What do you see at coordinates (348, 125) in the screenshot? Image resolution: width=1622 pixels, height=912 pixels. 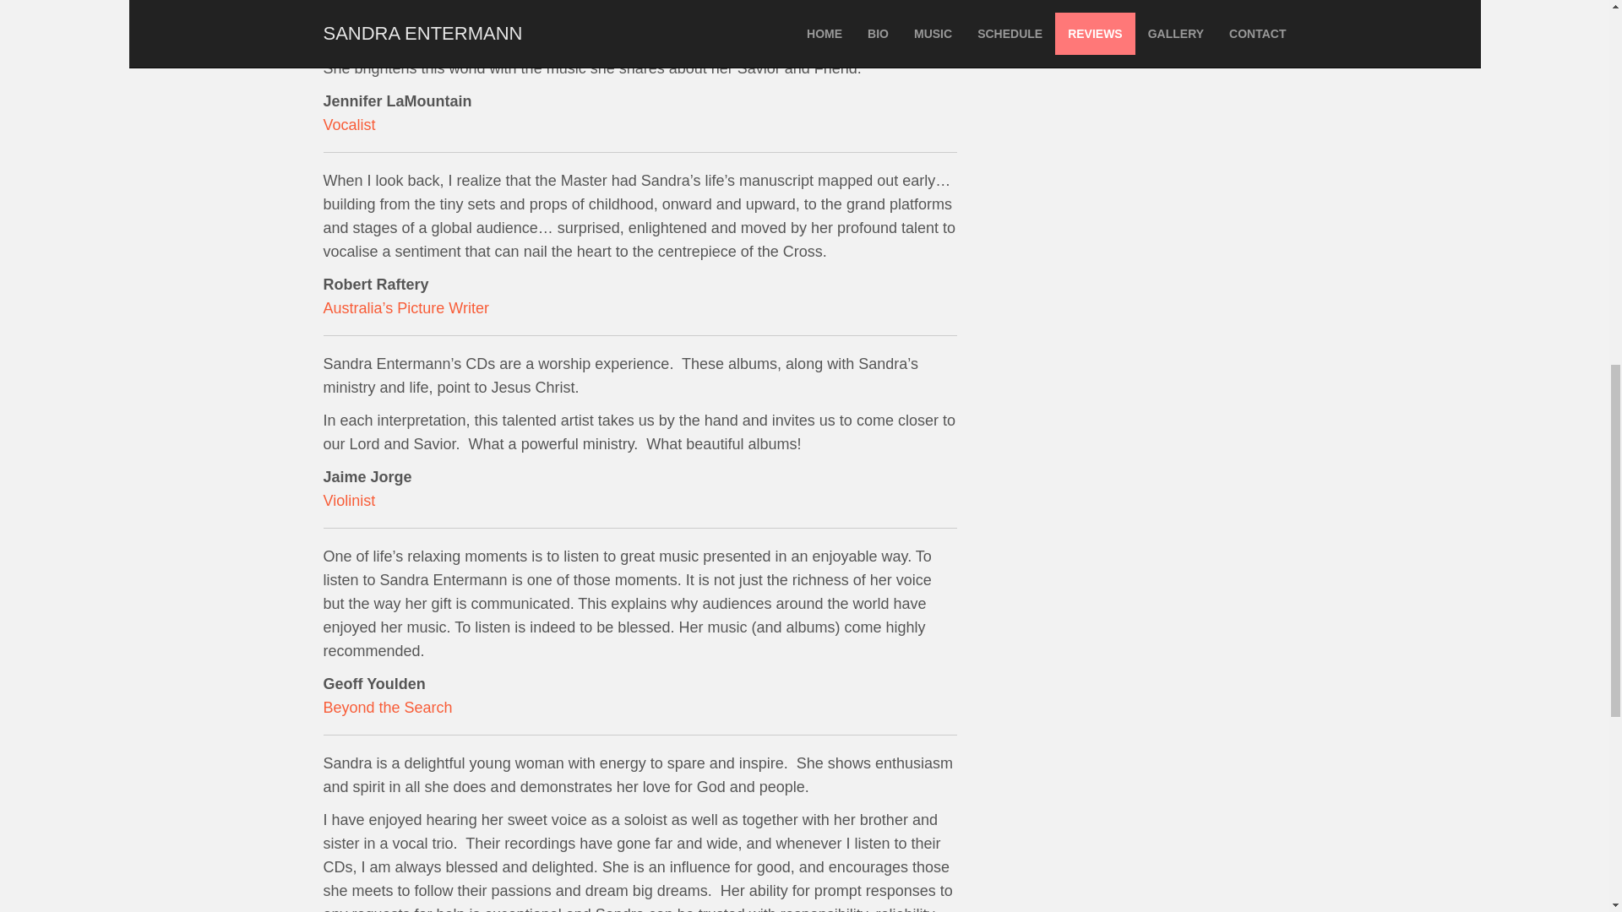 I see `Vocalist` at bounding box center [348, 125].